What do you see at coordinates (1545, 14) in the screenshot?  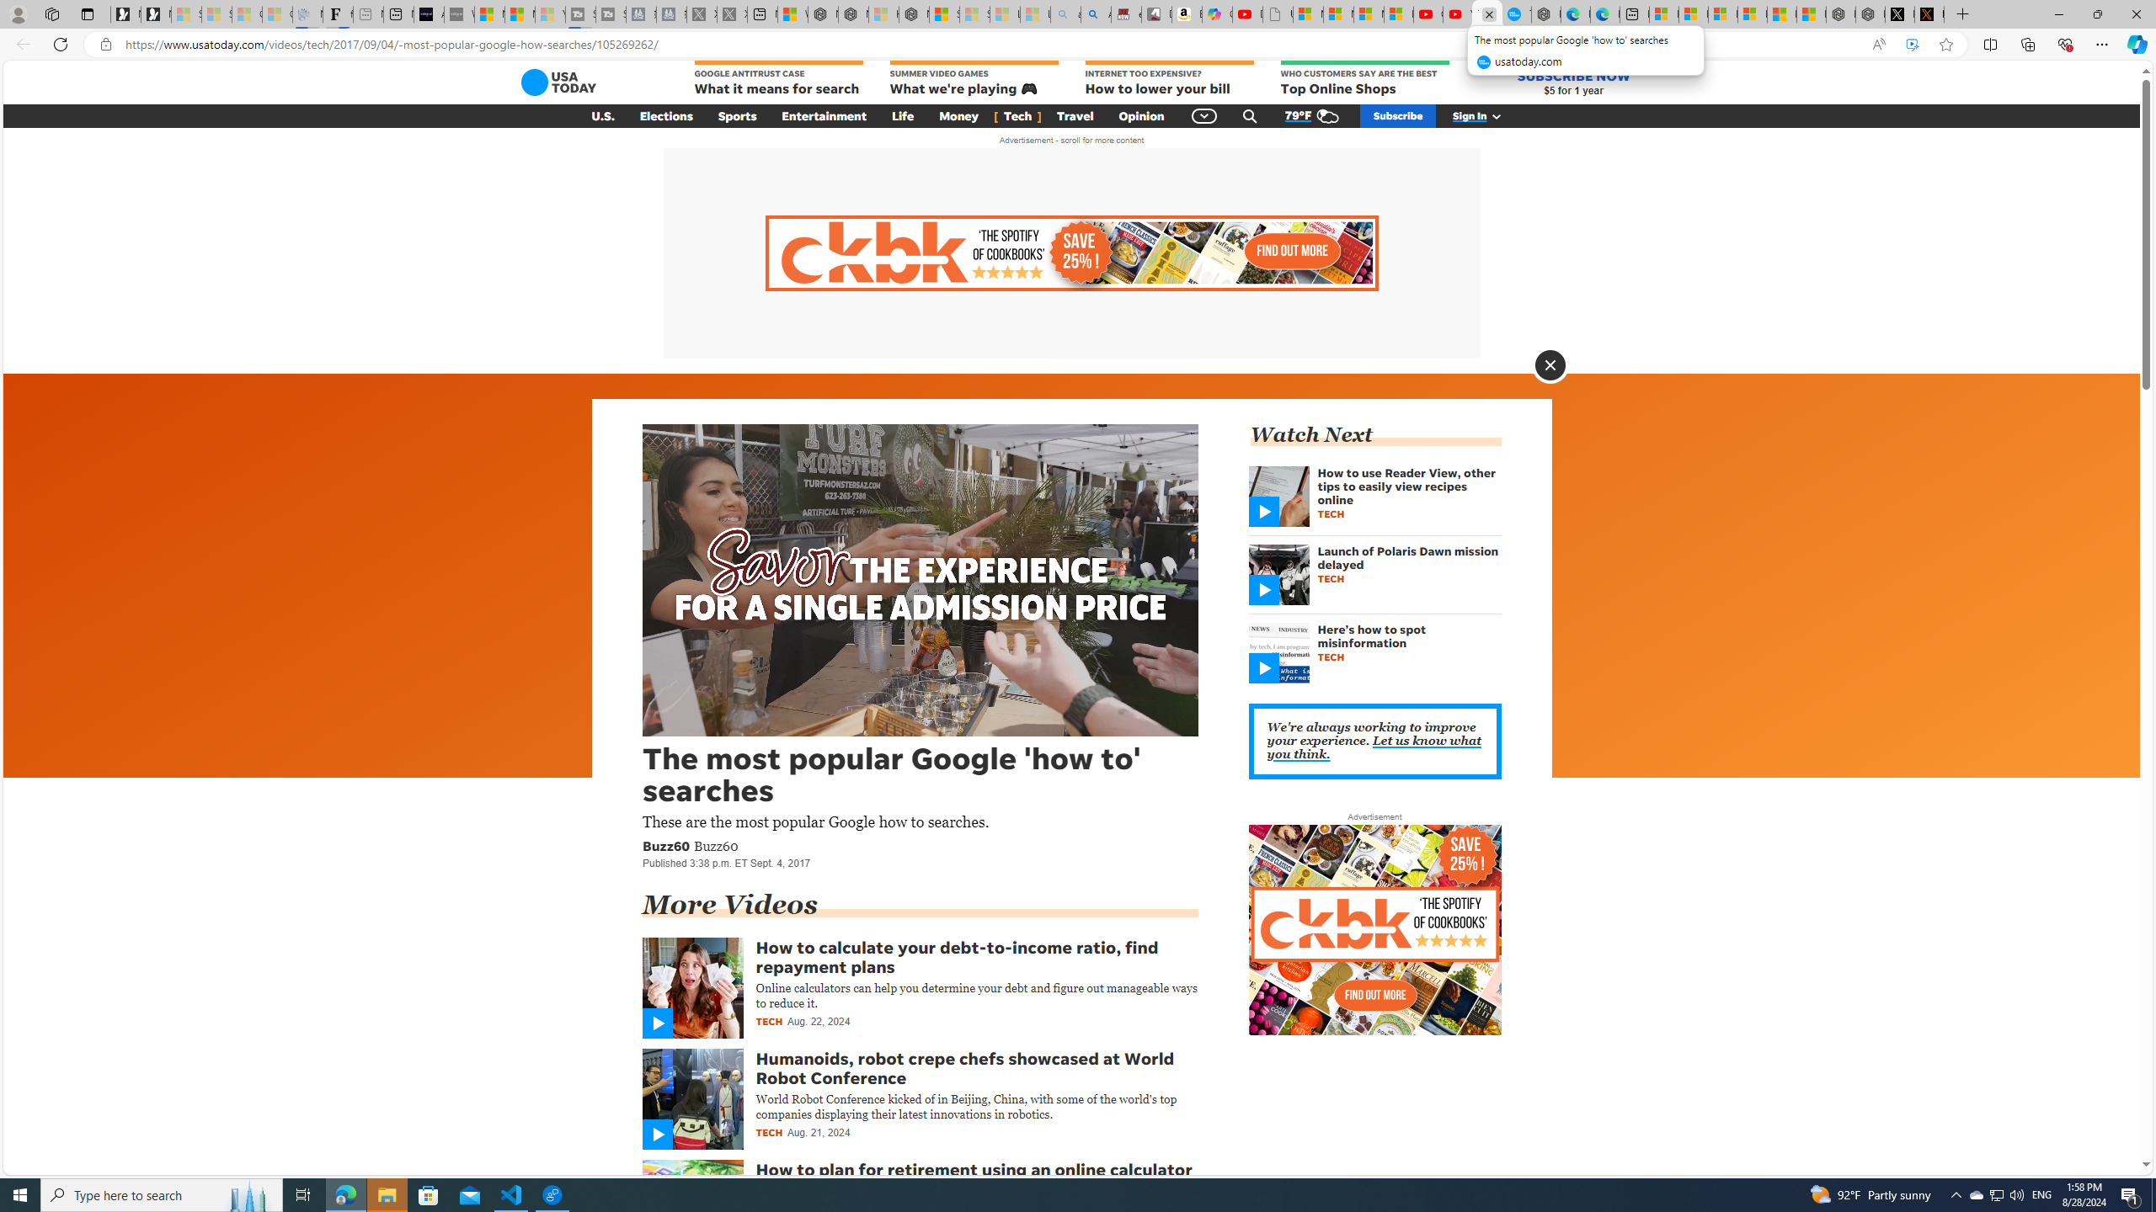 I see `Nordace - Nordace has arrived Hong Kong` at bounding box center [1545, 14].